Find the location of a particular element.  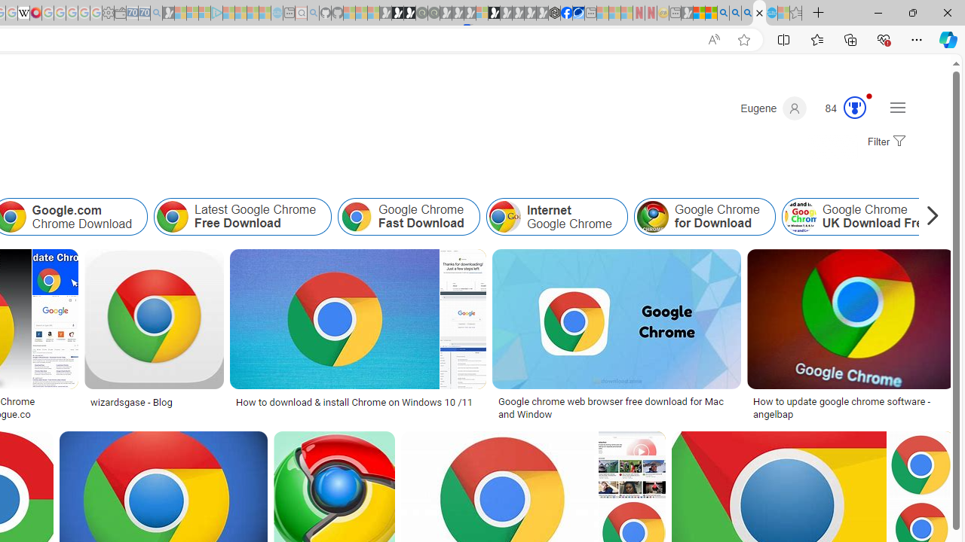

Google Chrome Fast Download is located at coordinates (357, 217).